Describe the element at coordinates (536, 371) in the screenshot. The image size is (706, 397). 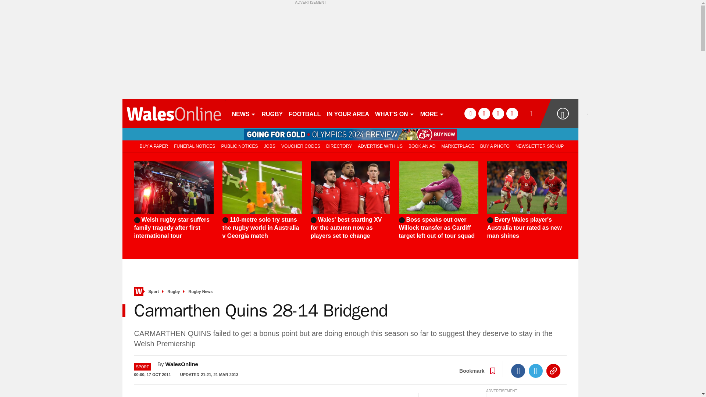
I see `Twitter` at that location.